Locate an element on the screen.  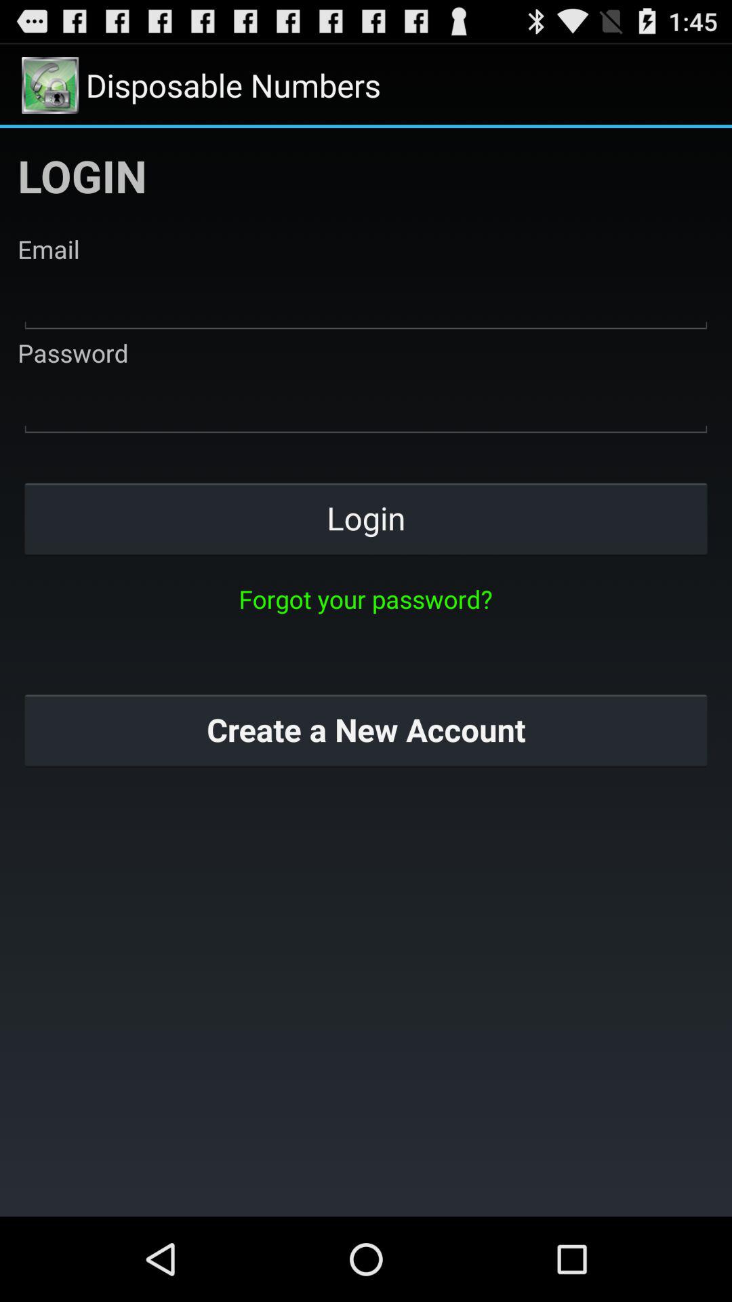
enter password here is located at coordinates (366, 404).